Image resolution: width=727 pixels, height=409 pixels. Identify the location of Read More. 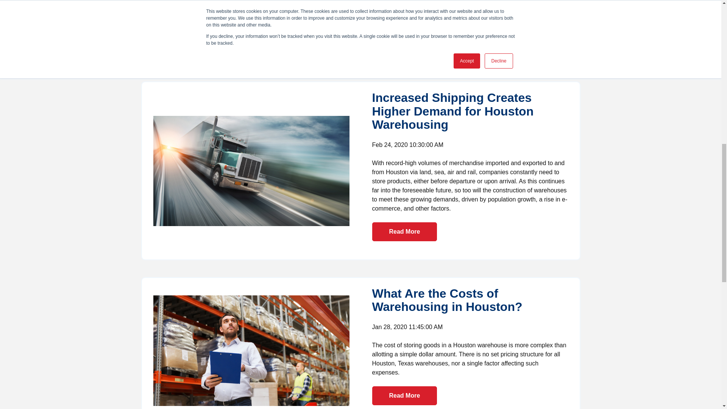
(404, 36).